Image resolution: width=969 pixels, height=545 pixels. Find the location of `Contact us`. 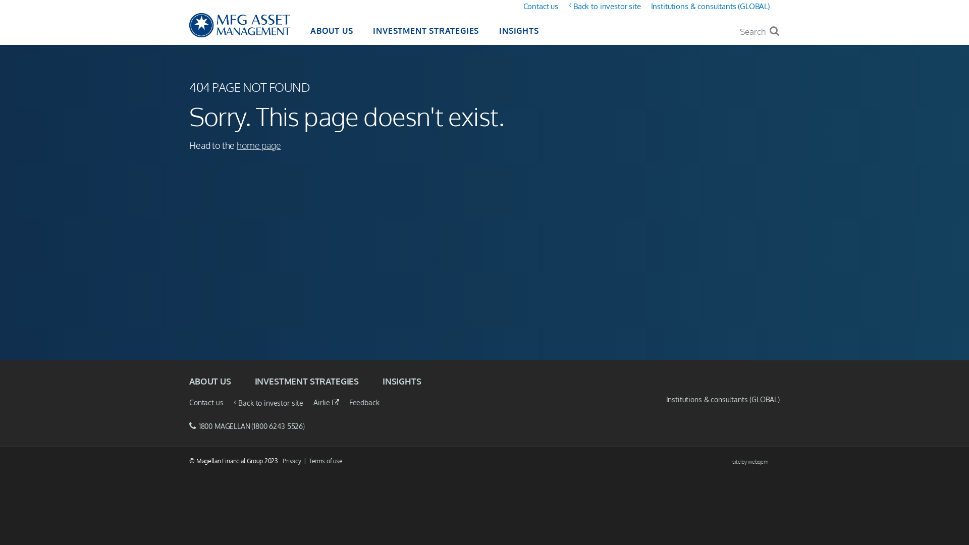

Contact us is located at coordinates (206, 403).